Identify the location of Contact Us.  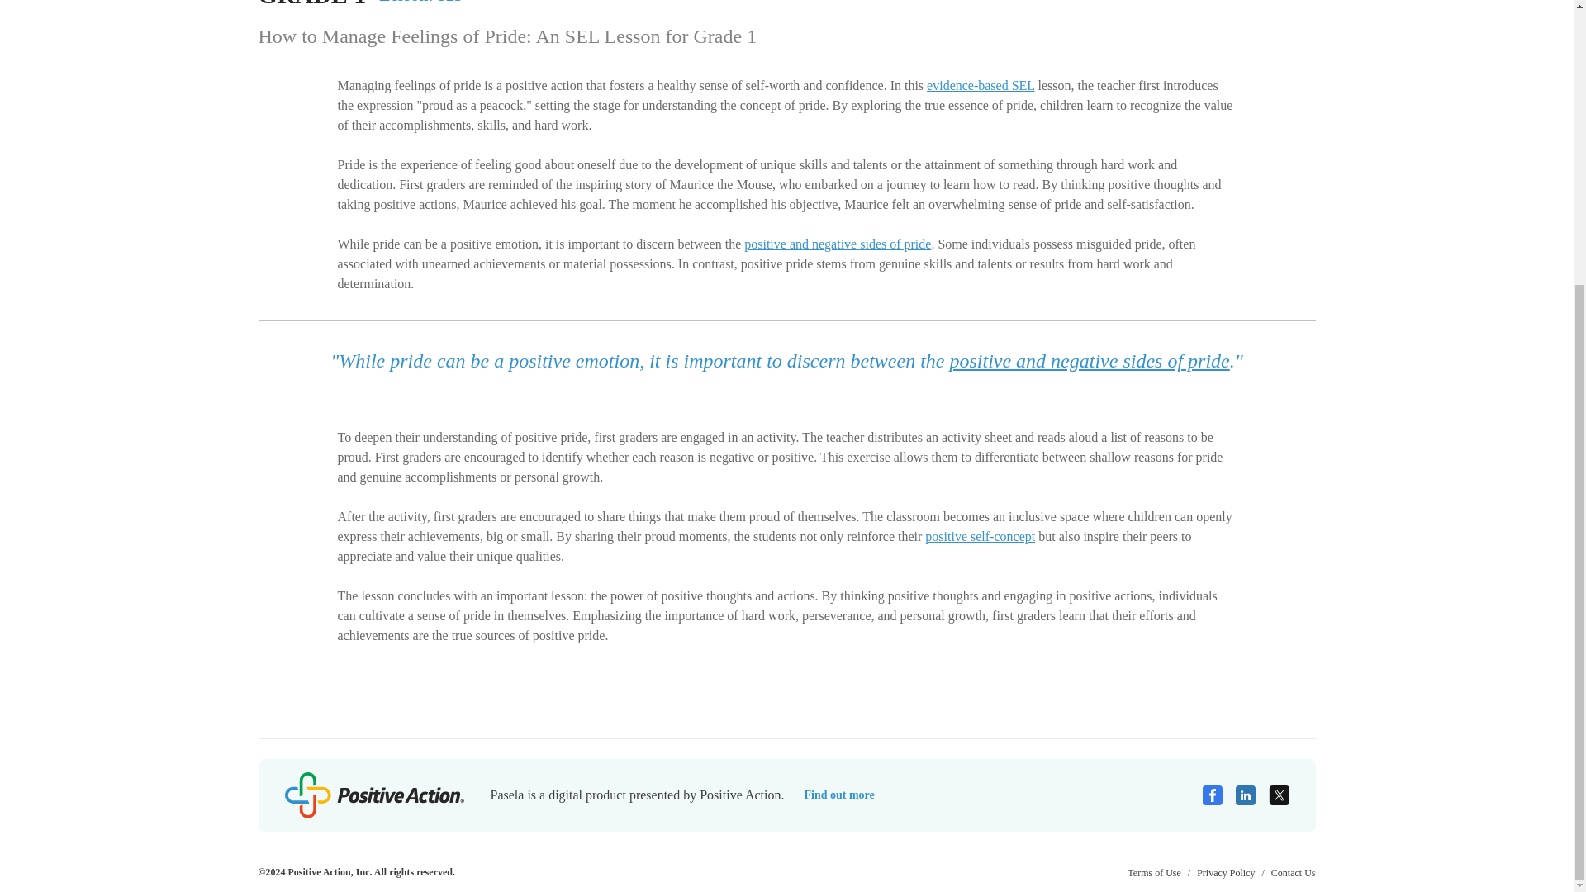
(1294, 872).